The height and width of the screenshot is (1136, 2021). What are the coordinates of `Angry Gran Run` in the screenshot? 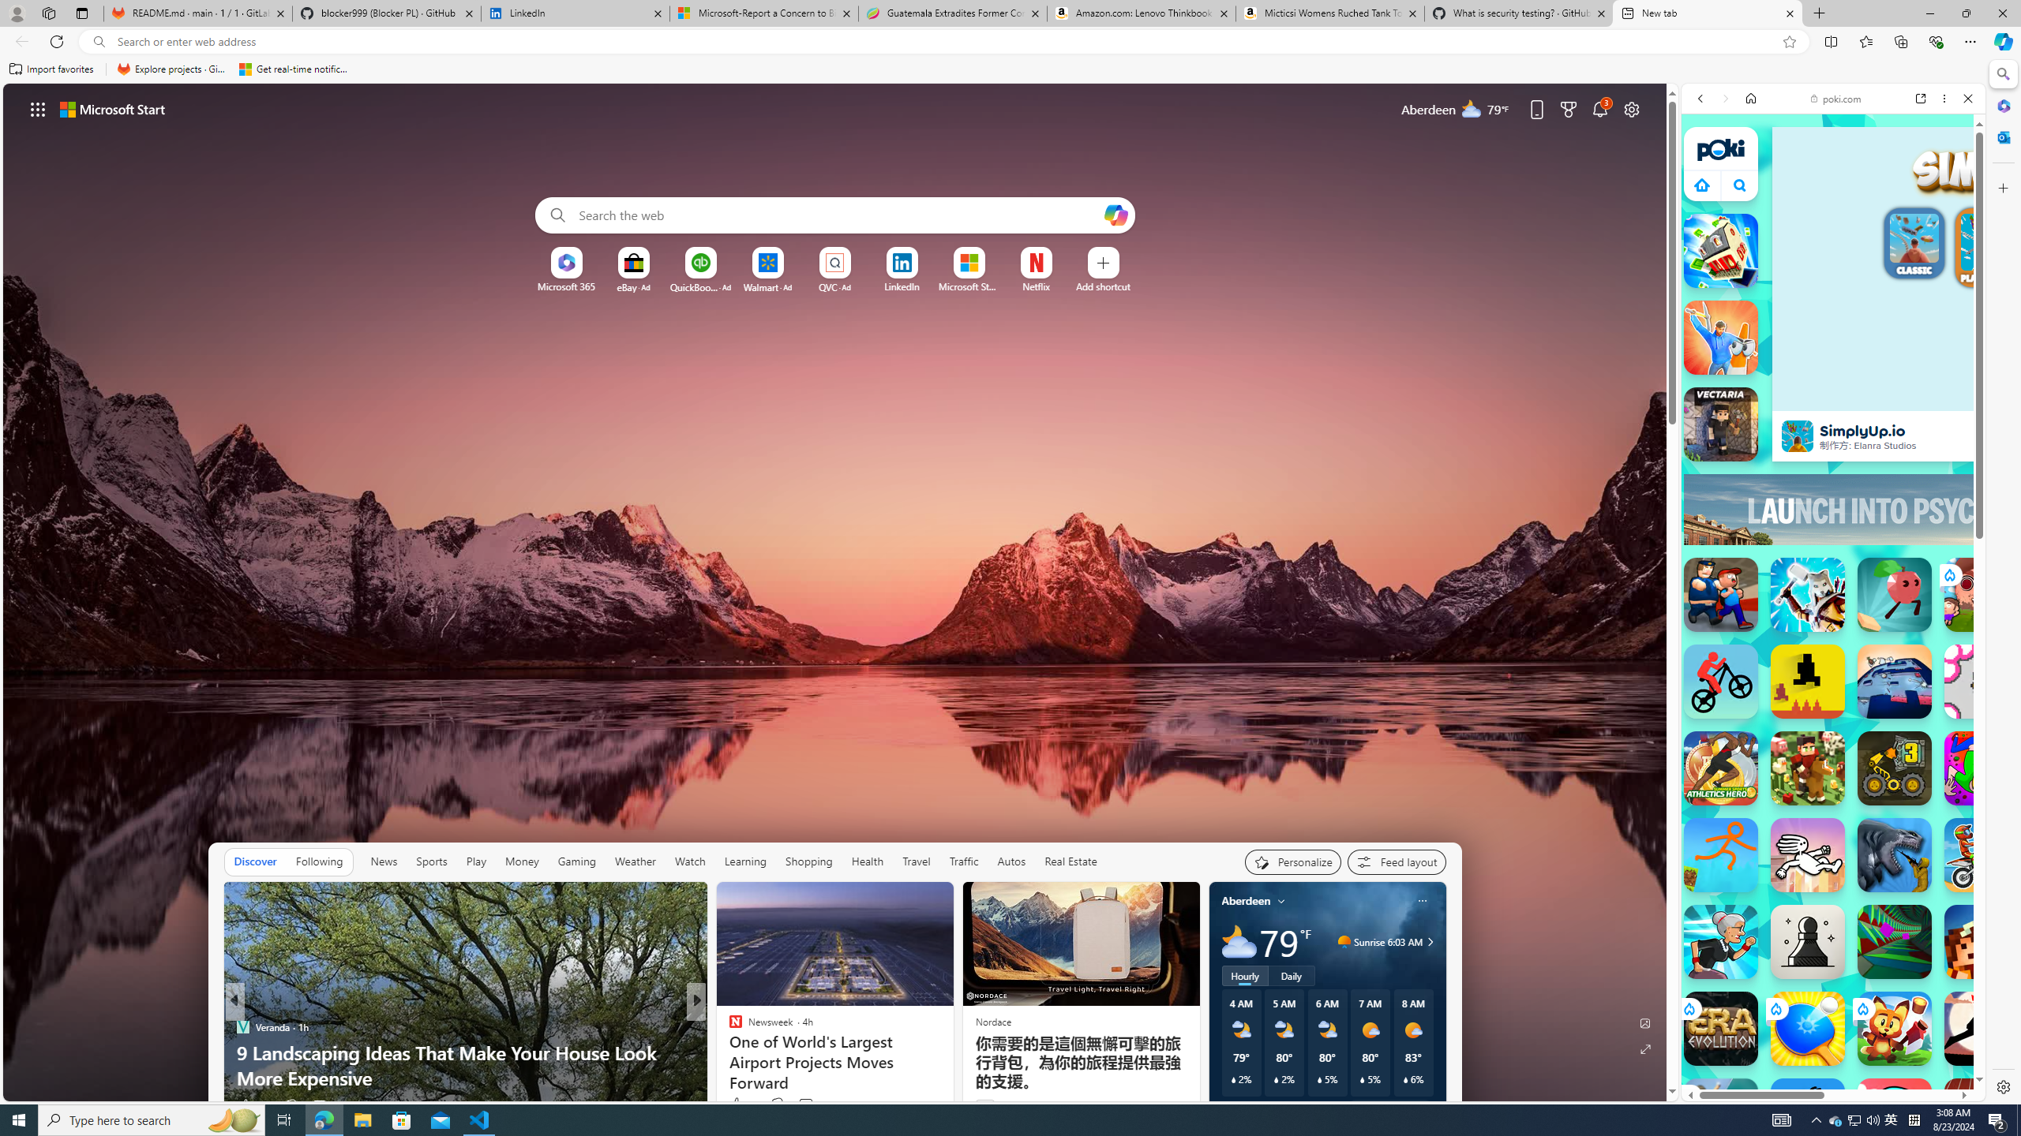 It's located at (1721, 942).